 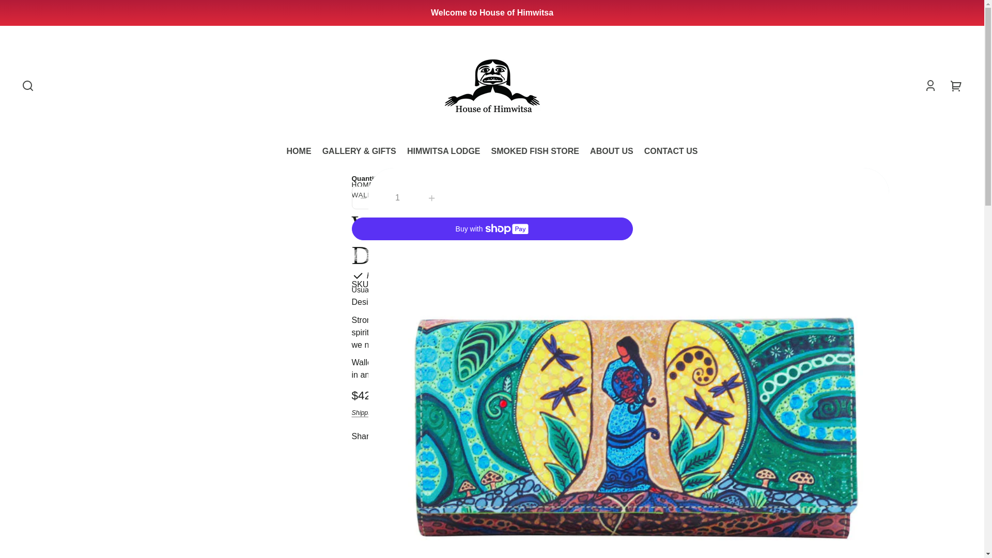 I want to click on More payment options, so click(x=492, y=255).